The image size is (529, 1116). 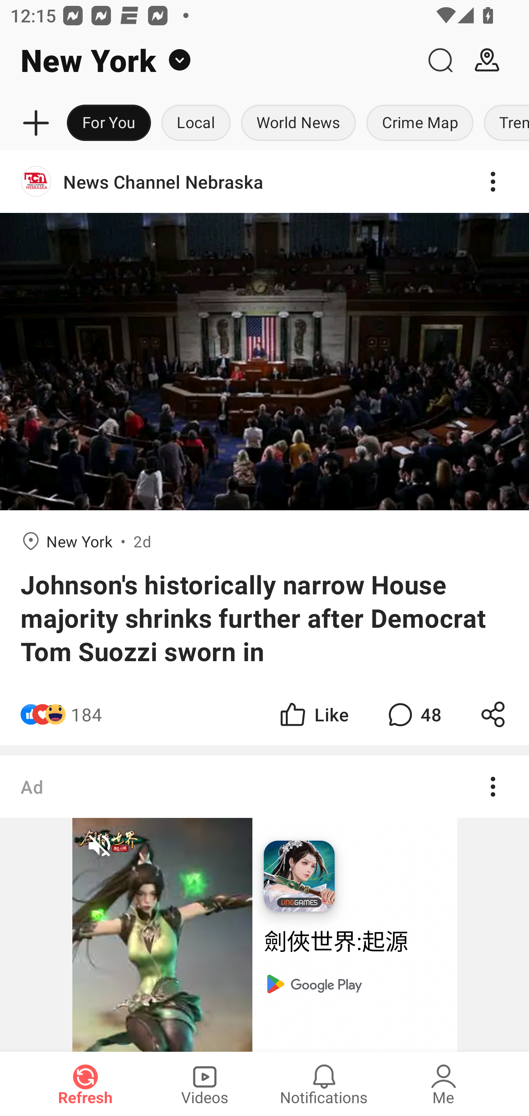 I want to click on Videos, so click(x=205, y=1084).